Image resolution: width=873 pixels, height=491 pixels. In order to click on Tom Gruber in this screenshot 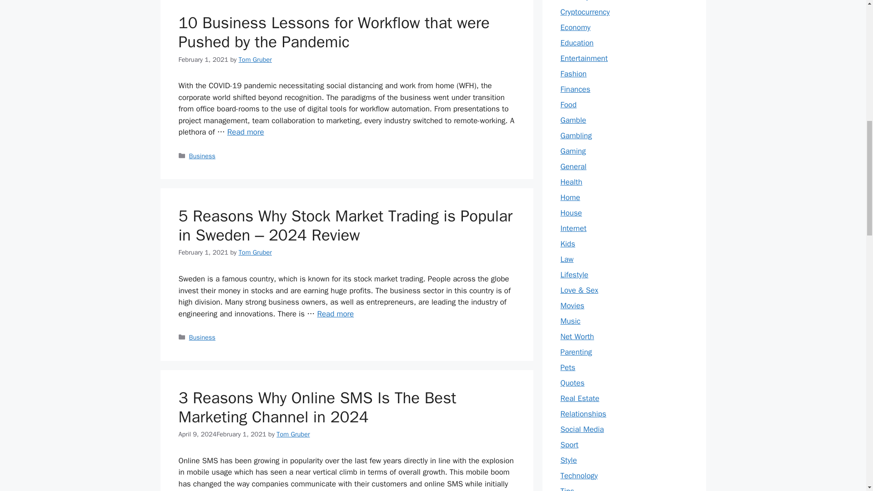, I will do `click(255, 60)`.